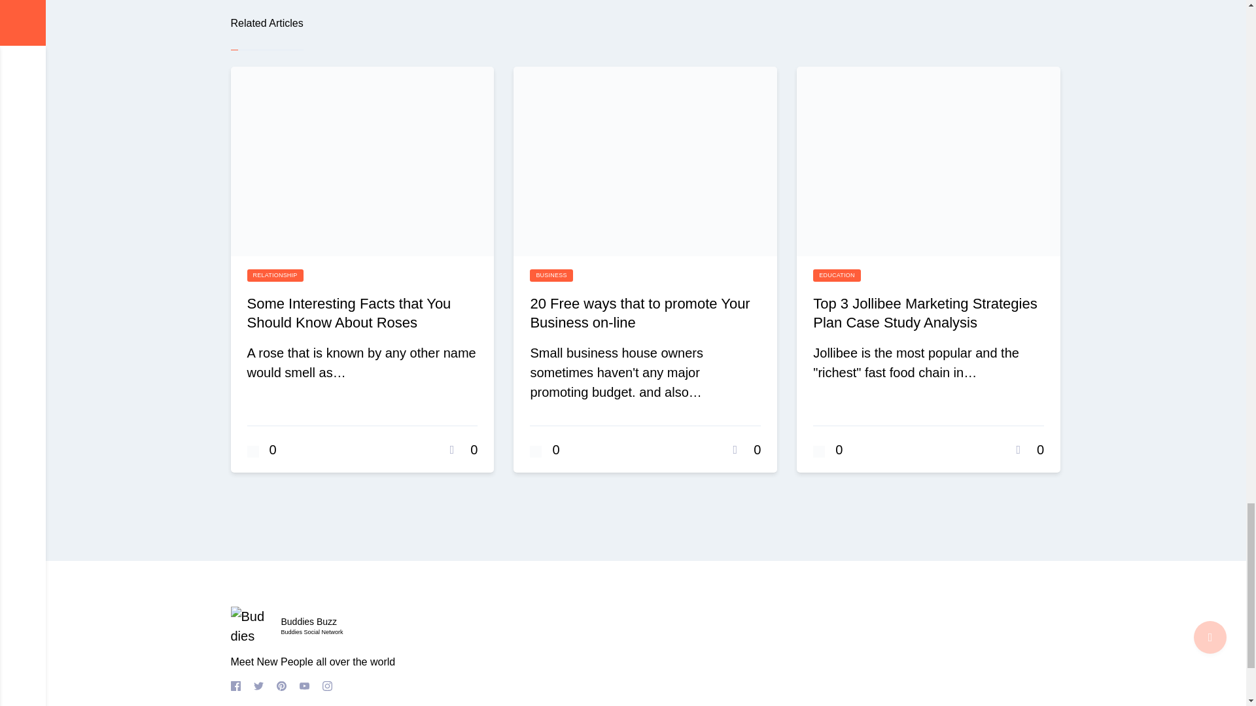  Describe the element at coordinates (836, 276) in the screenshot. I see `All posts from Education` at that location.